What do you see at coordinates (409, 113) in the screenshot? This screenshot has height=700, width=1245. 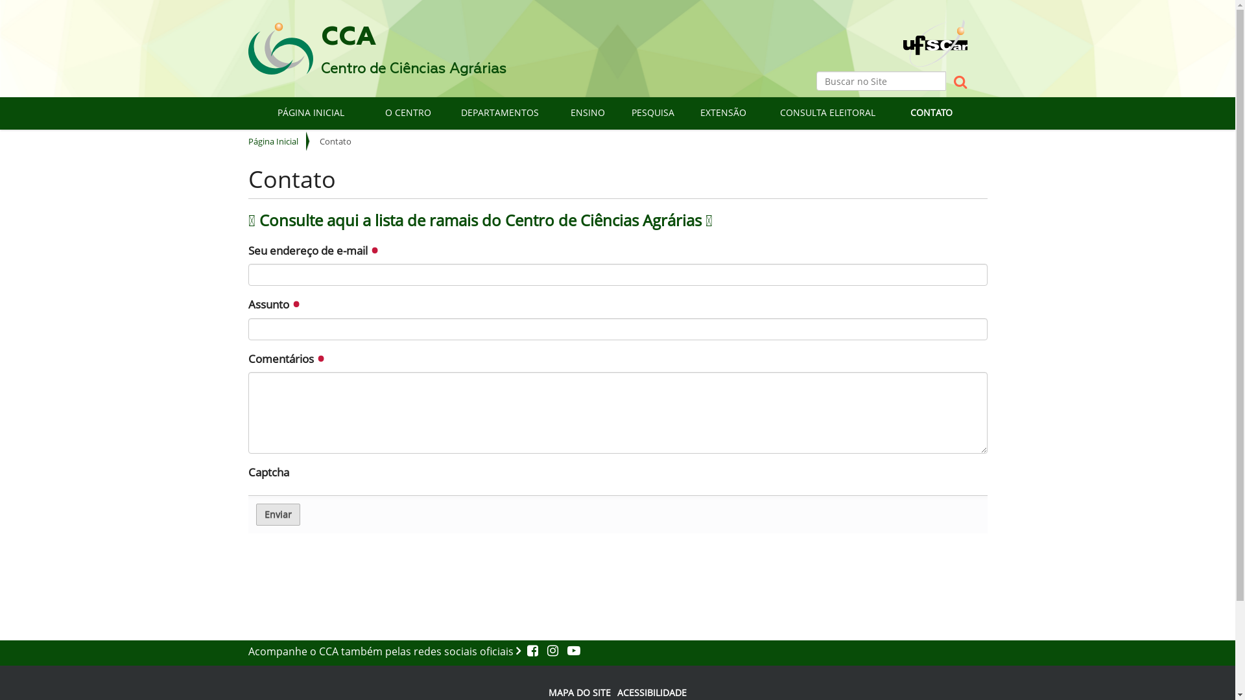 I see `O CENTRO` at bounding box center [409, 113].